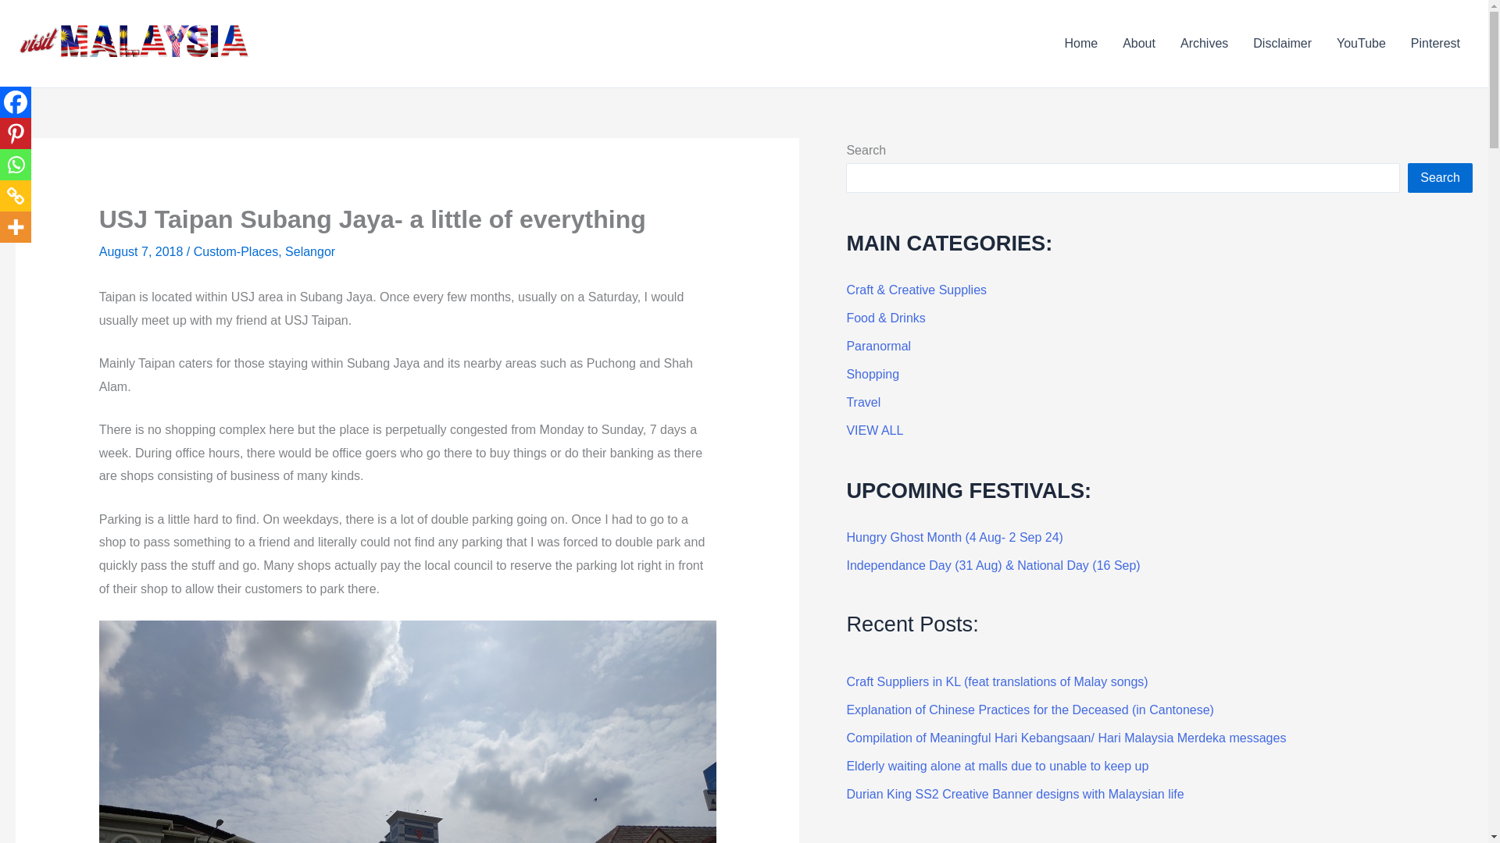 The height and width of the screenshot is (843, 1500). Describe the element at coordinates (1080, 44) in the screenshot. I see `Home` at that location.